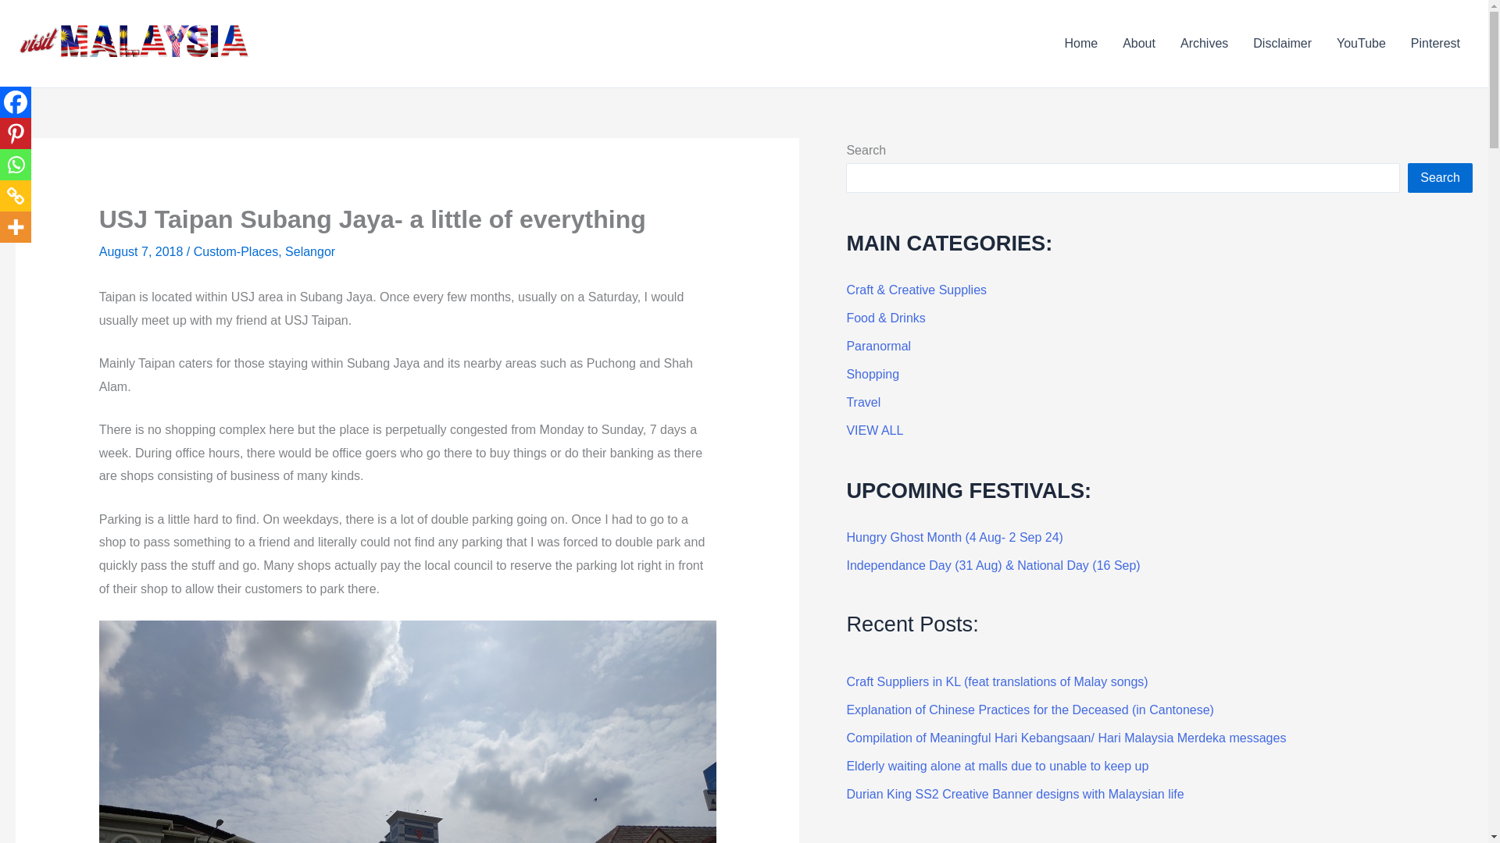 The height and width of the screenshot is (843, 1500). Describe the element at coordinates (1080, 44) in the screenshot. I see `Home` at that location.